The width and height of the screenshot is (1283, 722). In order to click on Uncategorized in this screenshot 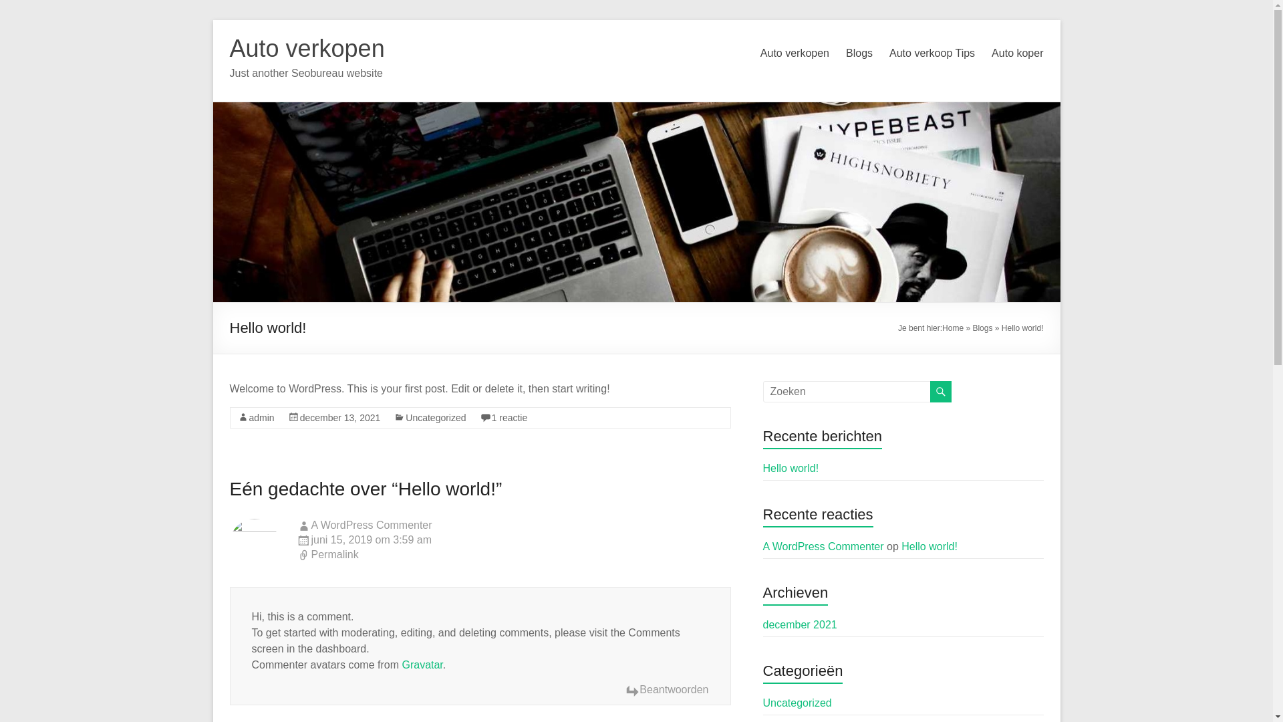, I will do `click(436, 418)`.